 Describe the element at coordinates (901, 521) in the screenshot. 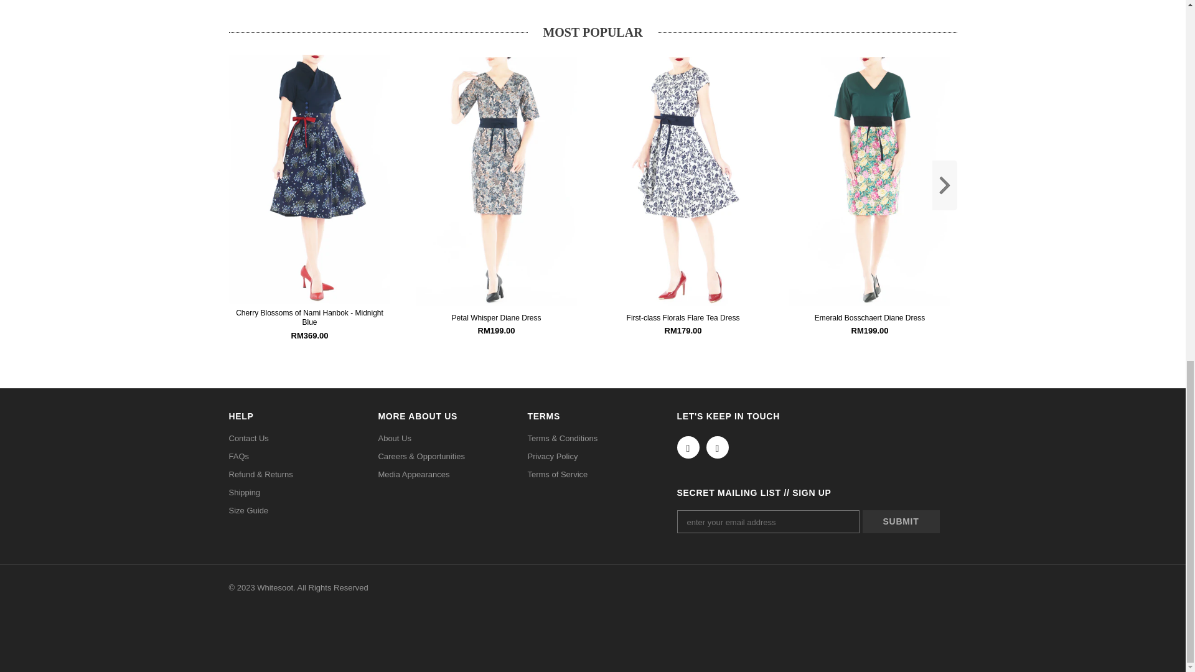

I see `Submit` at that location.